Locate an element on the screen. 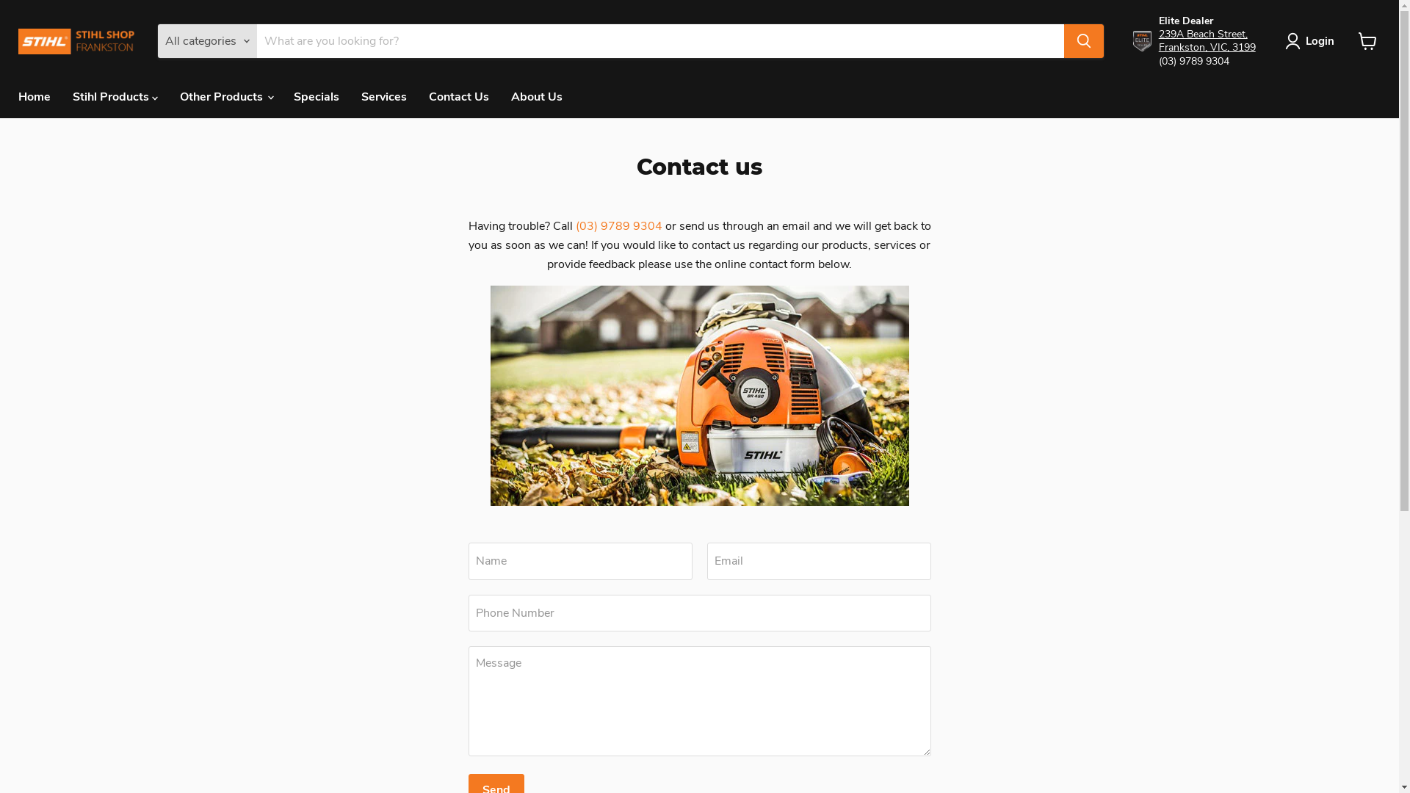  Frankston, VIC, 3199 is located at coordinates (1207, 47).